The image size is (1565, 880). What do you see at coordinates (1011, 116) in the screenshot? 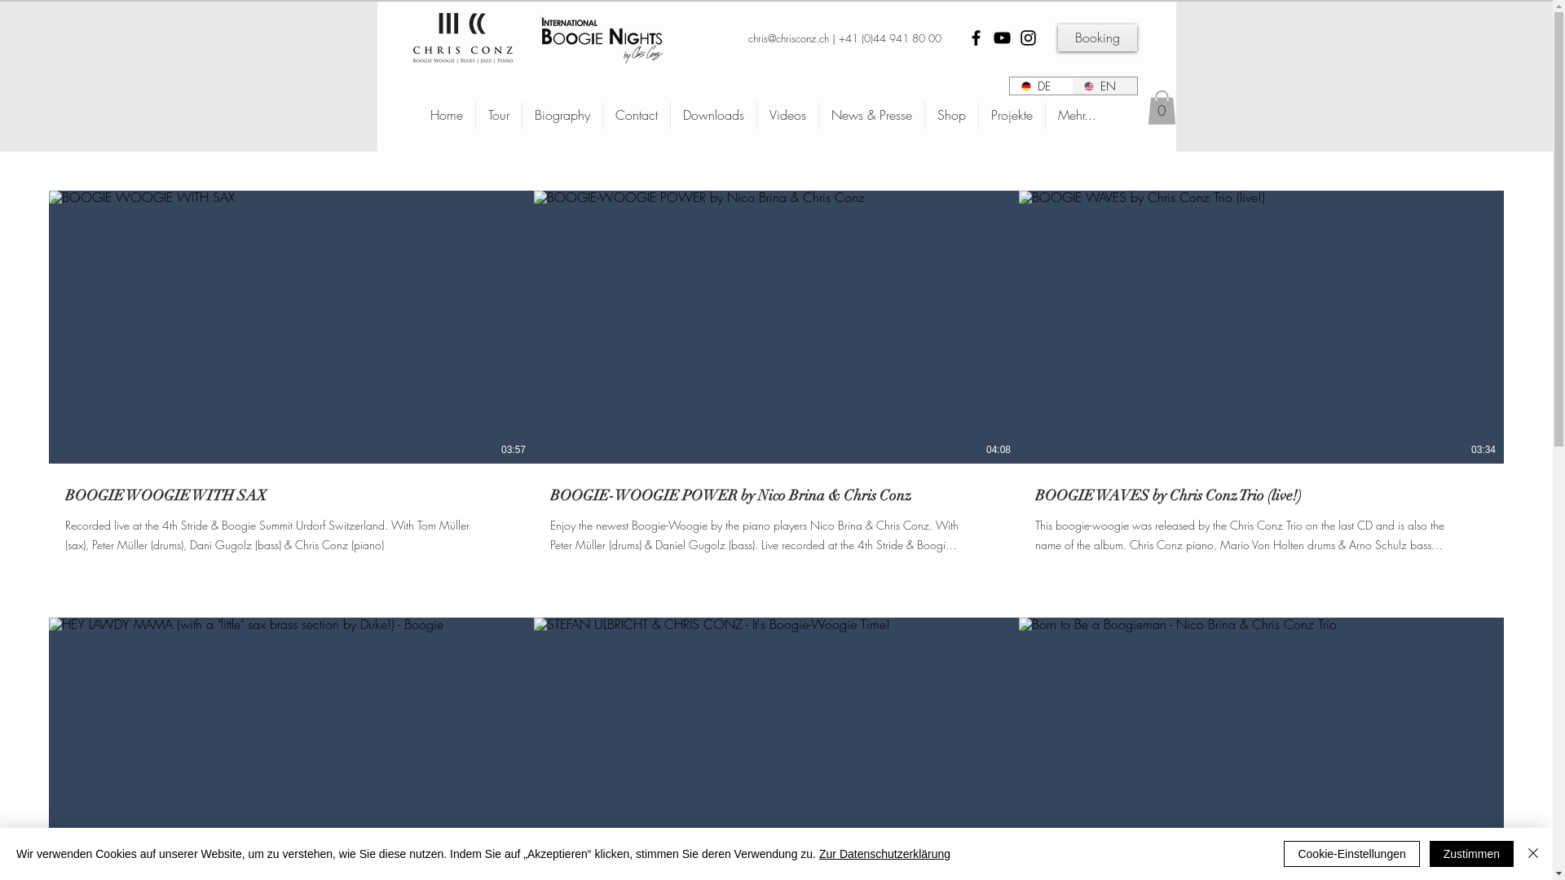
I see `Projekte` at bounding box center [1011, 116].